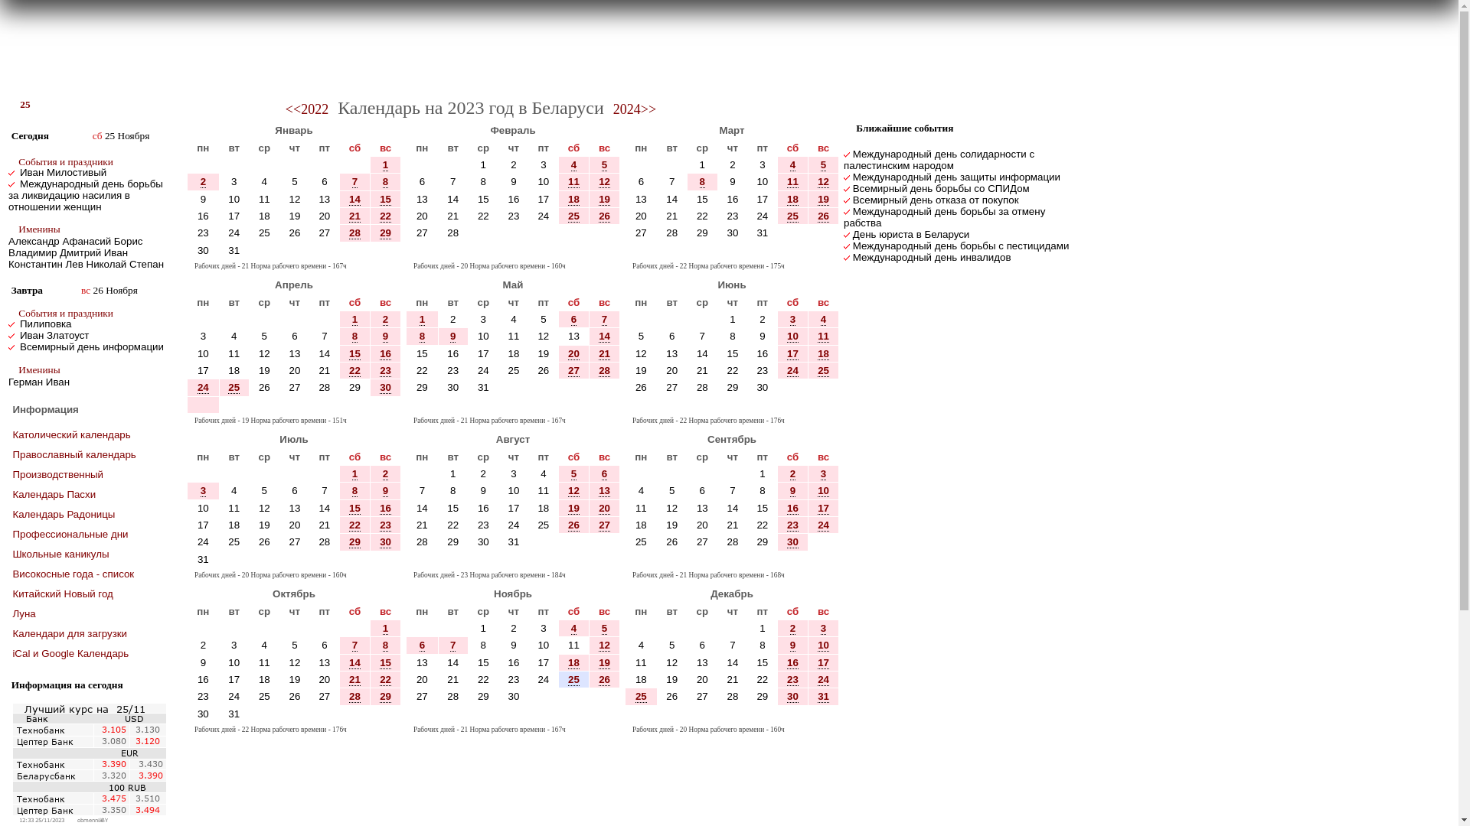 The image size is (1470, 826). I want to click on 1, so click(733, 320).